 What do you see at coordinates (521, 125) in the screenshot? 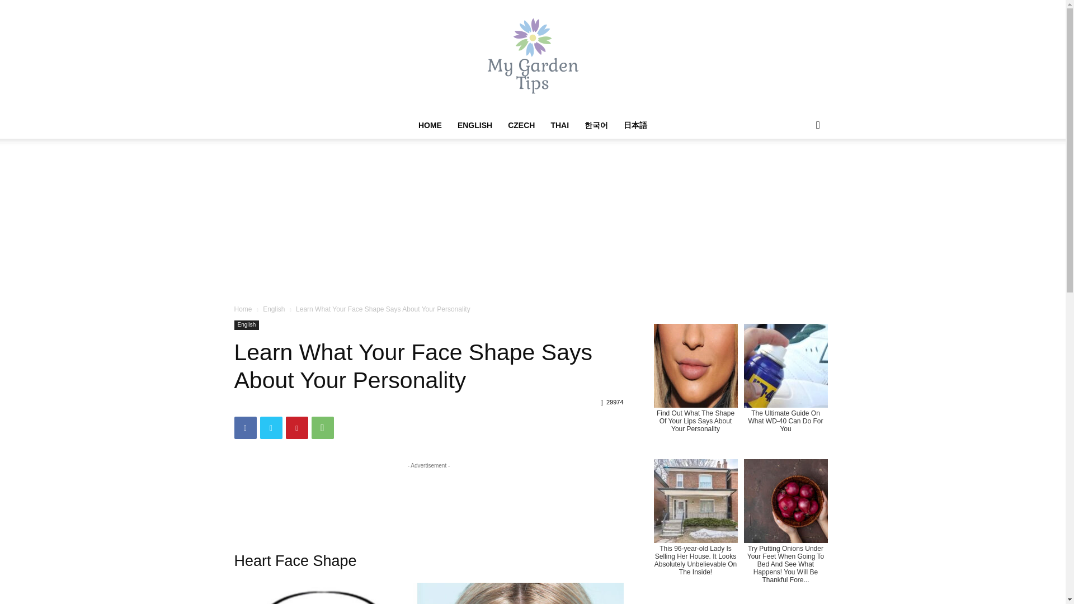
I see `CZECH` at bounding box center [521, 125].